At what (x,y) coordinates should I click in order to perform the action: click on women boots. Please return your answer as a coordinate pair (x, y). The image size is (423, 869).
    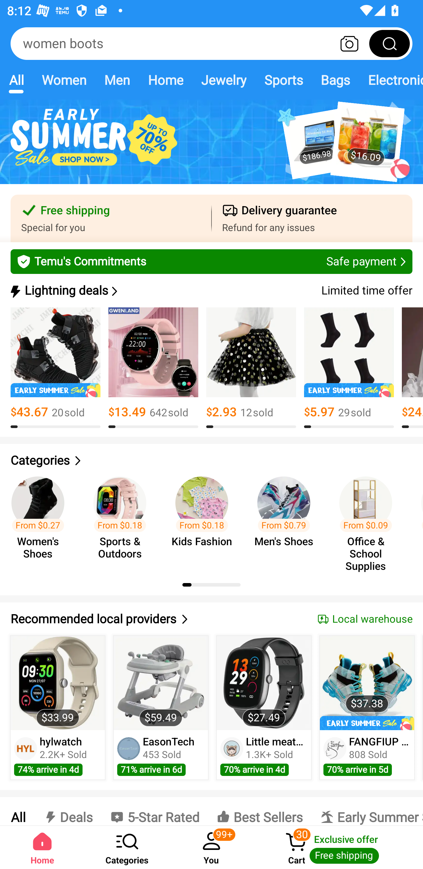
    Looking at the image, I should click on (211, 43).